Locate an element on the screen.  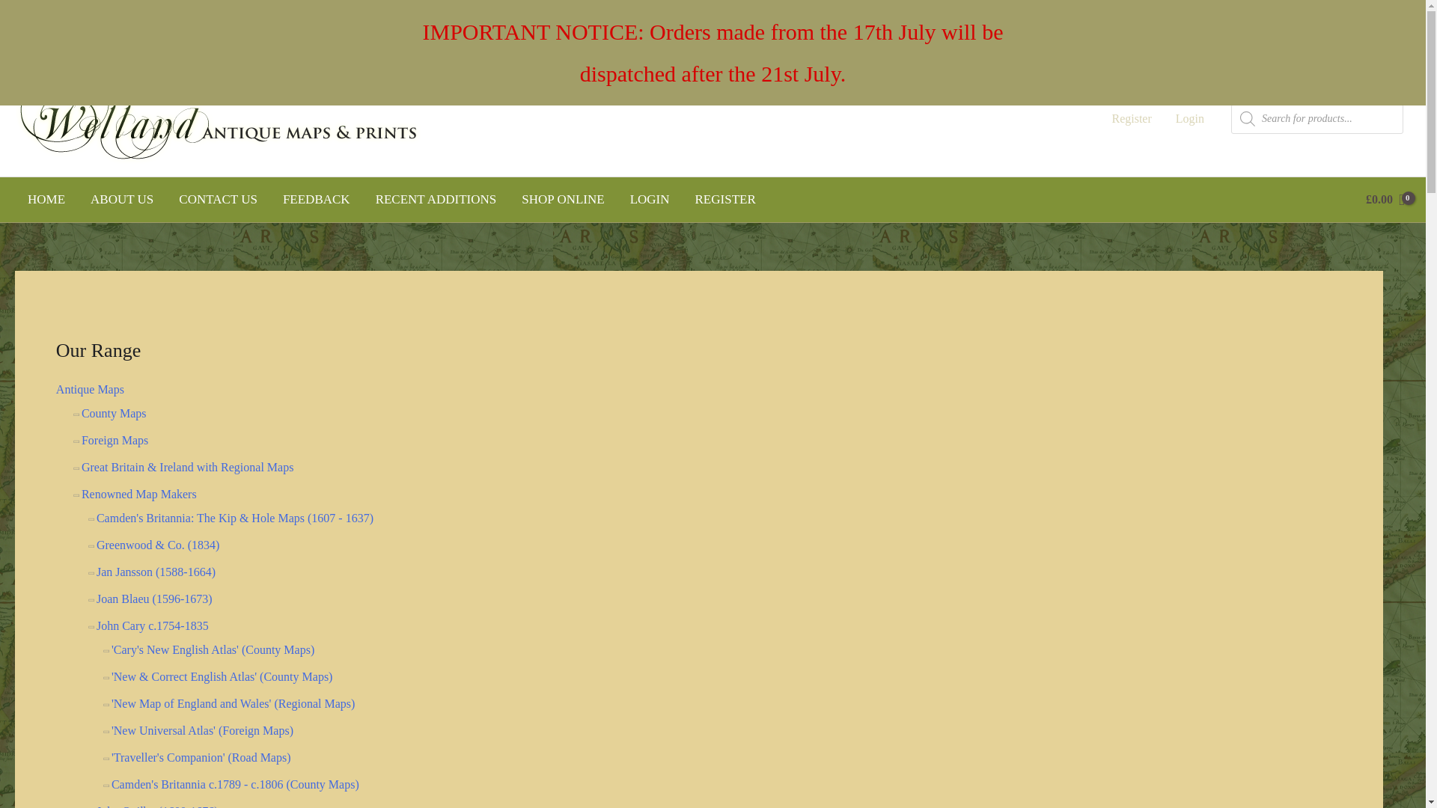
Renowned Map Makers is located at coordinates (139, 494).